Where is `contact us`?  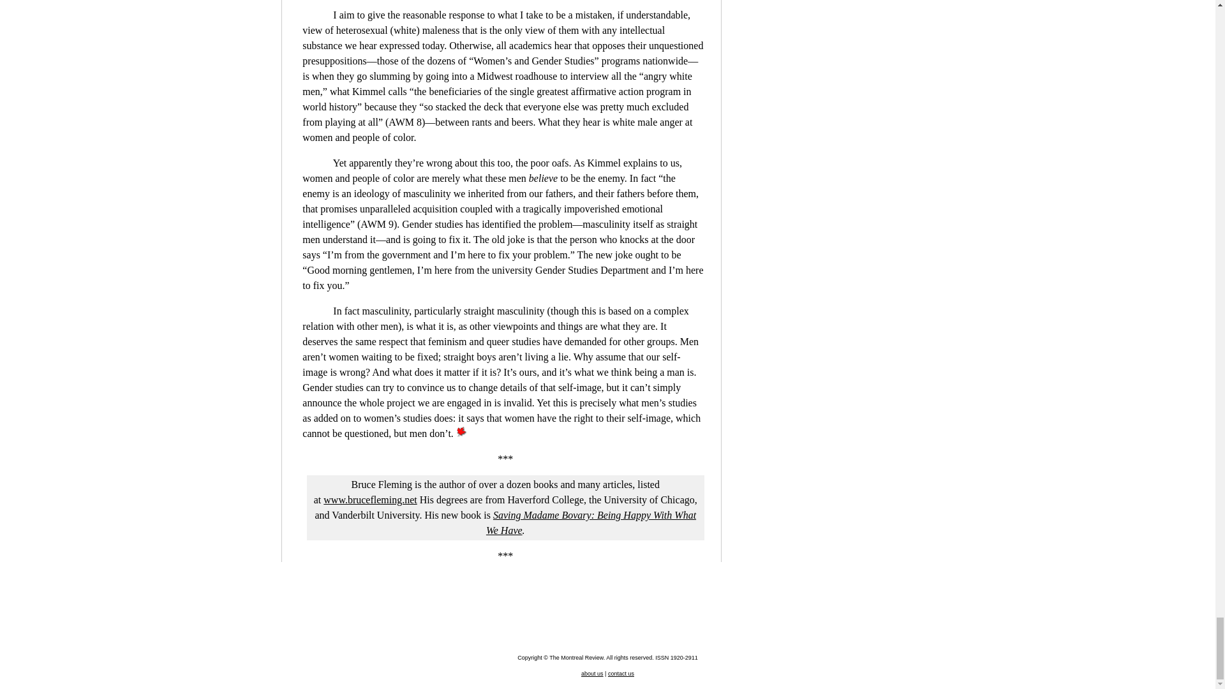
contact us is located at coordinates (621, 673).